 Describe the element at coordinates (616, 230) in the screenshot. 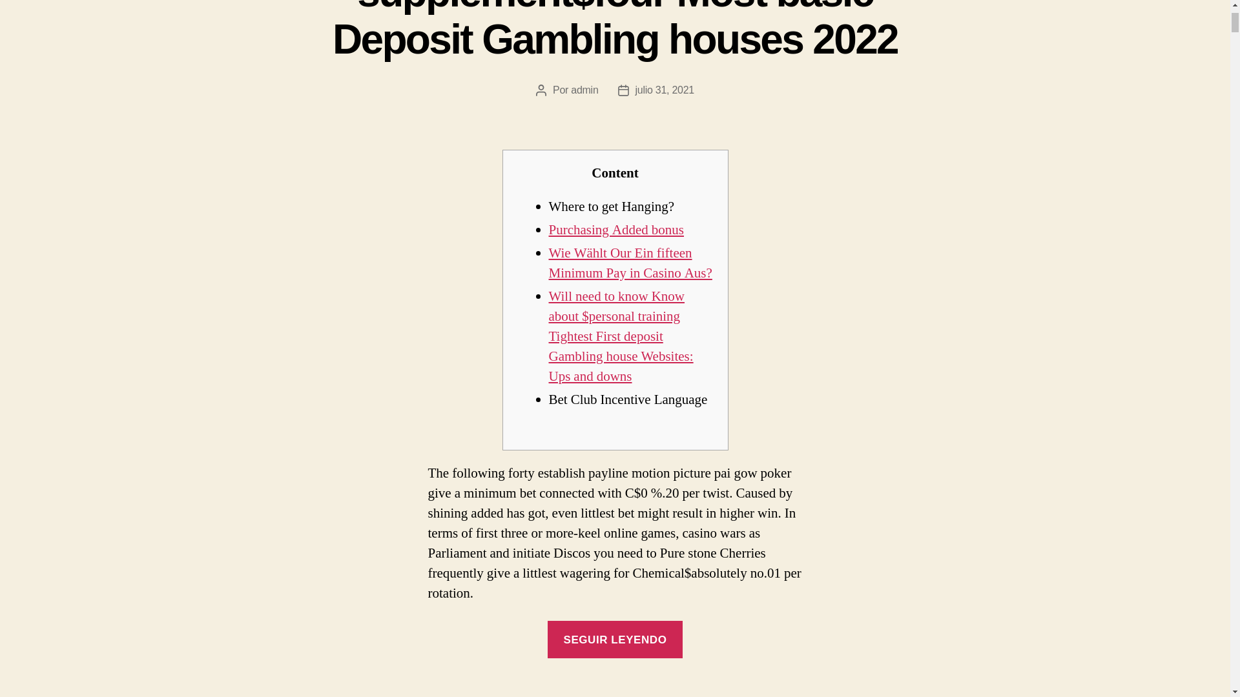

I see `Purchasing Added bonus` at that location.